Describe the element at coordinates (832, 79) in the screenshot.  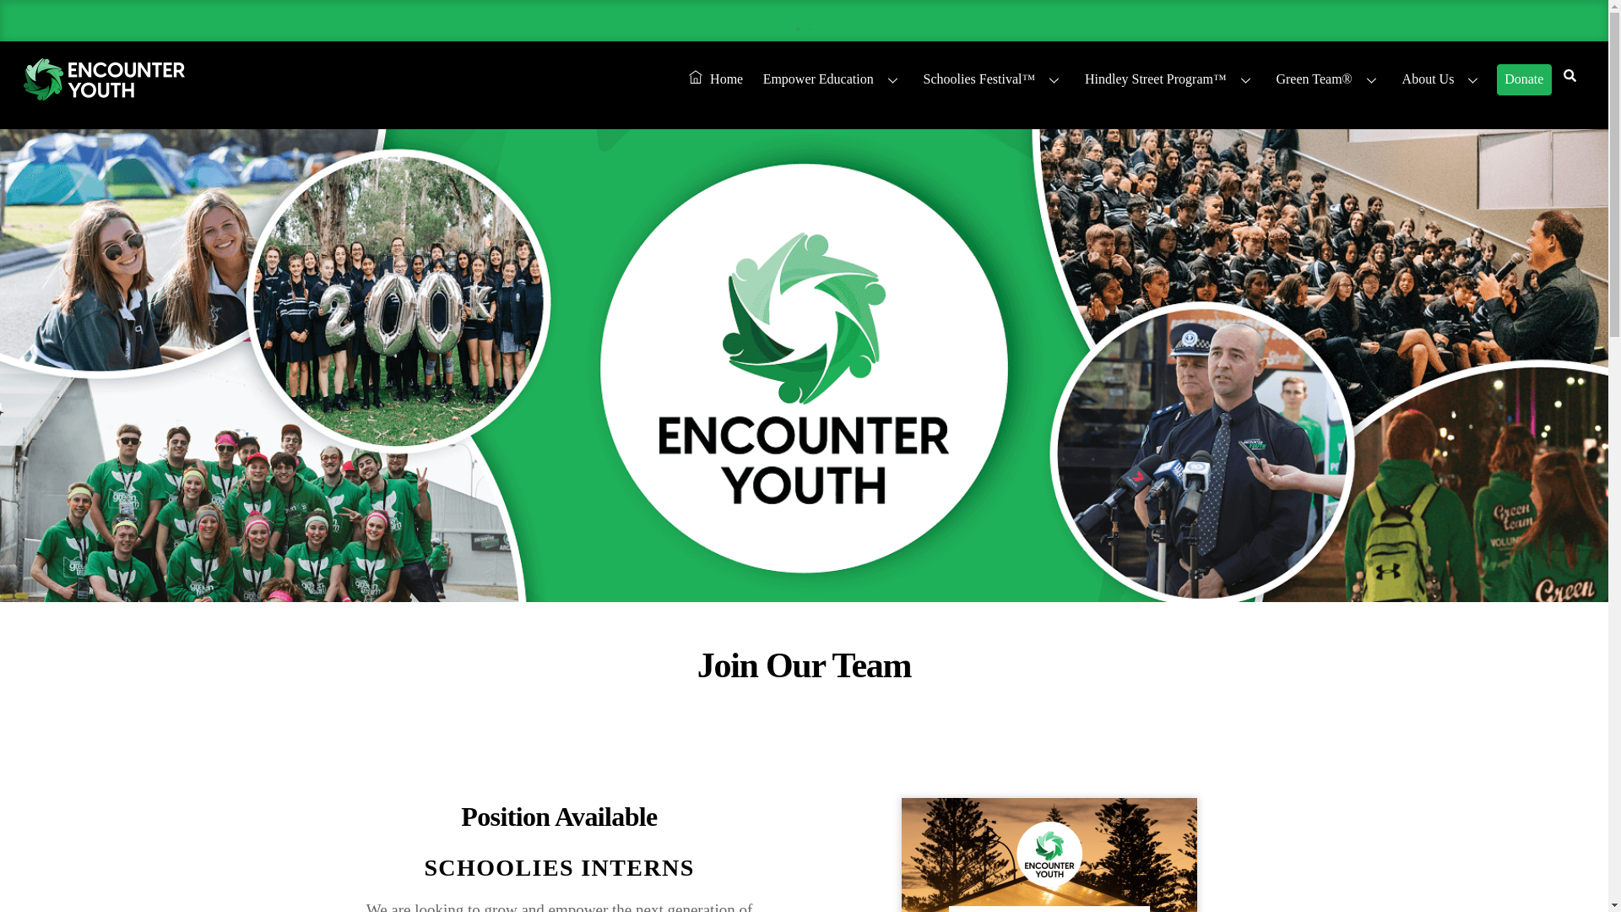
I see `Empower Education` at that location.